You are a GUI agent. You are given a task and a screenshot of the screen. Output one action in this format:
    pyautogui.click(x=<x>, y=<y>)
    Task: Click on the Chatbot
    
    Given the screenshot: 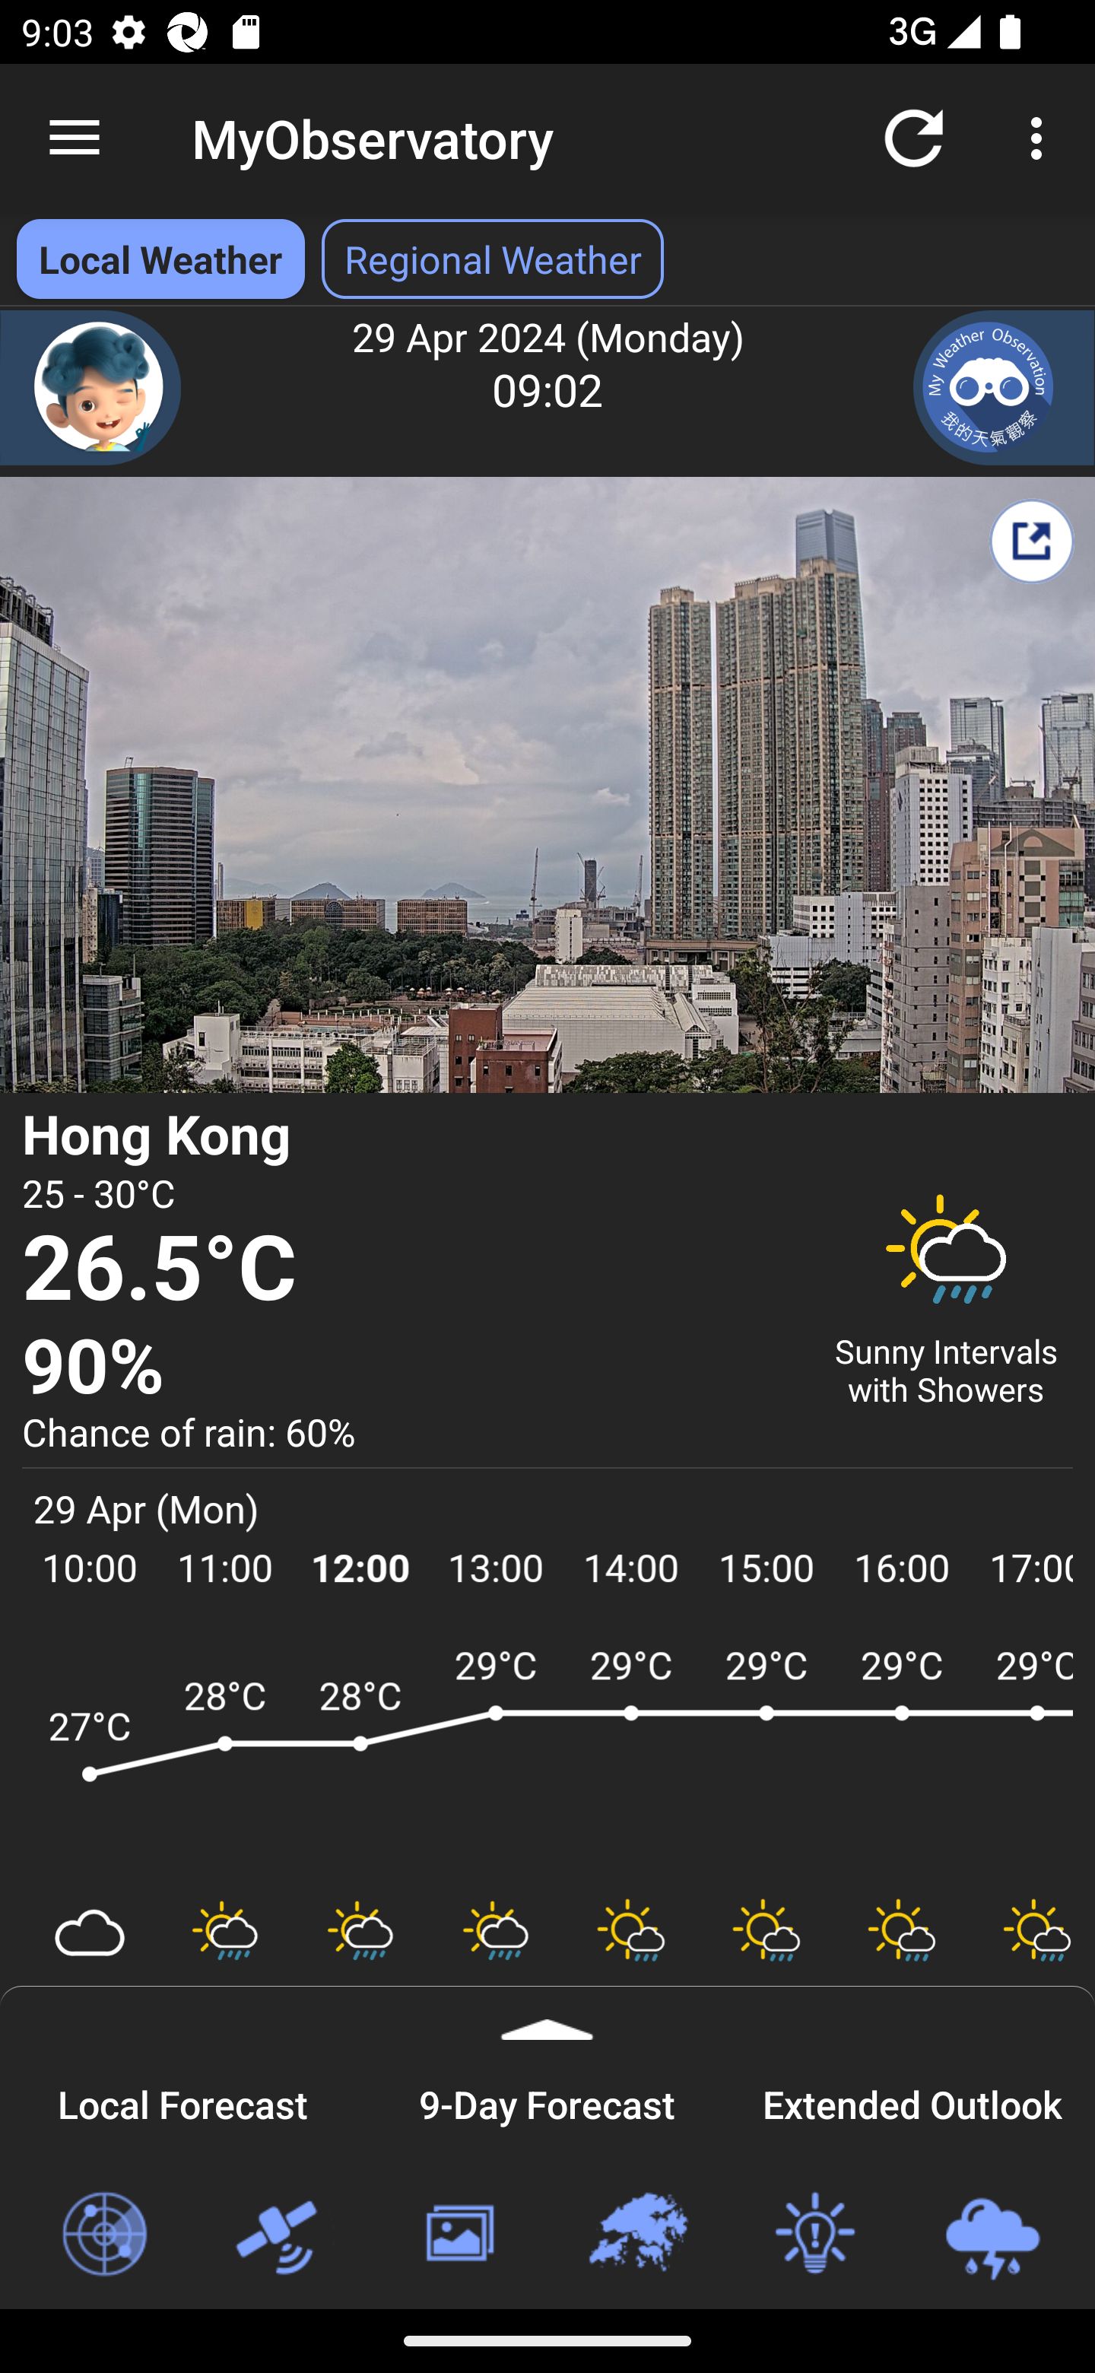 What is the action you would take?
    pyautogui.click(x=91, y=388)
    